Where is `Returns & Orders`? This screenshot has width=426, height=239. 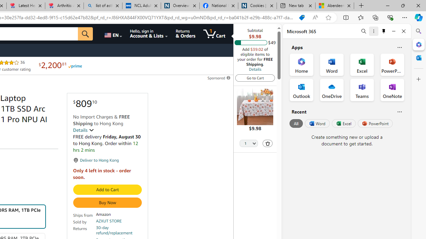 Returns & Orders is located at coordinates (185, 34).